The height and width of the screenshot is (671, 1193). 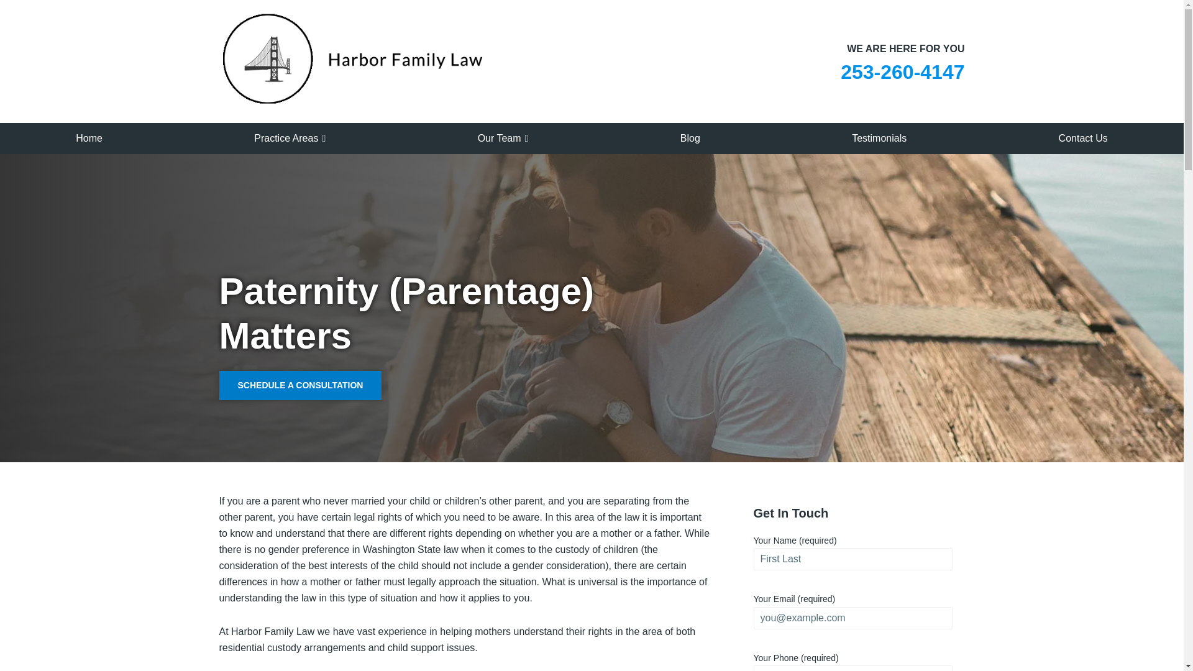 I want to click on Blog, so click(x=690, y=138).